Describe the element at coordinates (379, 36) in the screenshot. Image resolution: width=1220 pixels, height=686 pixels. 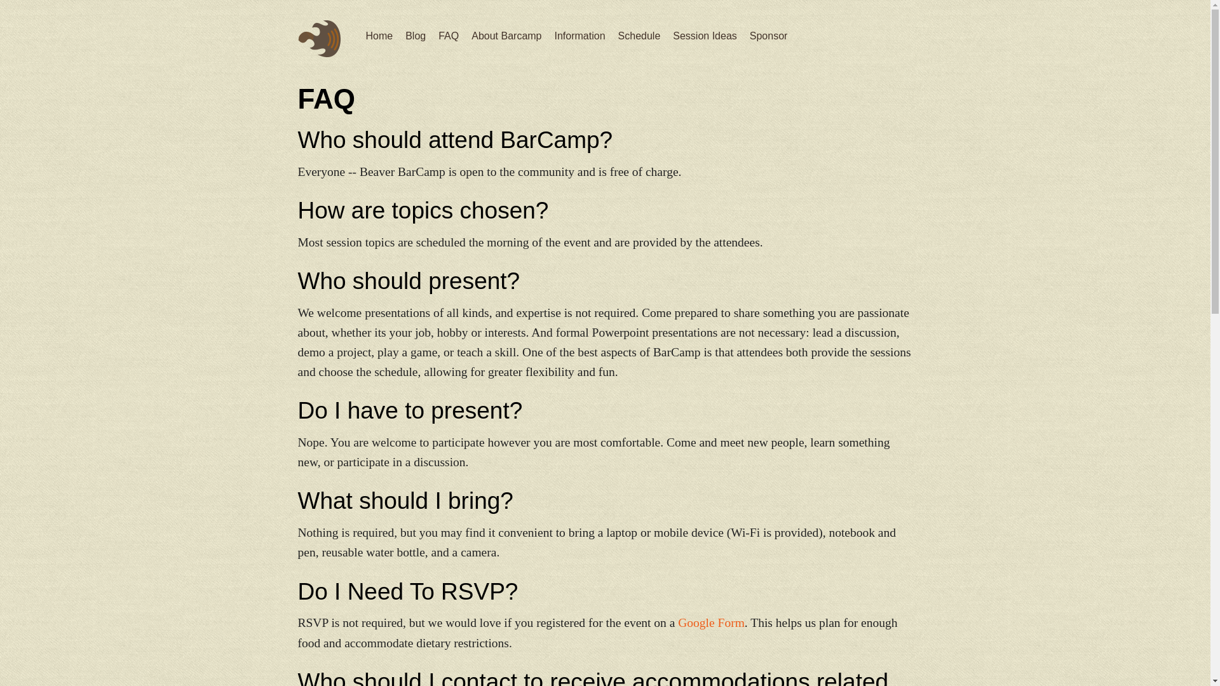
I see `Home` at that location.